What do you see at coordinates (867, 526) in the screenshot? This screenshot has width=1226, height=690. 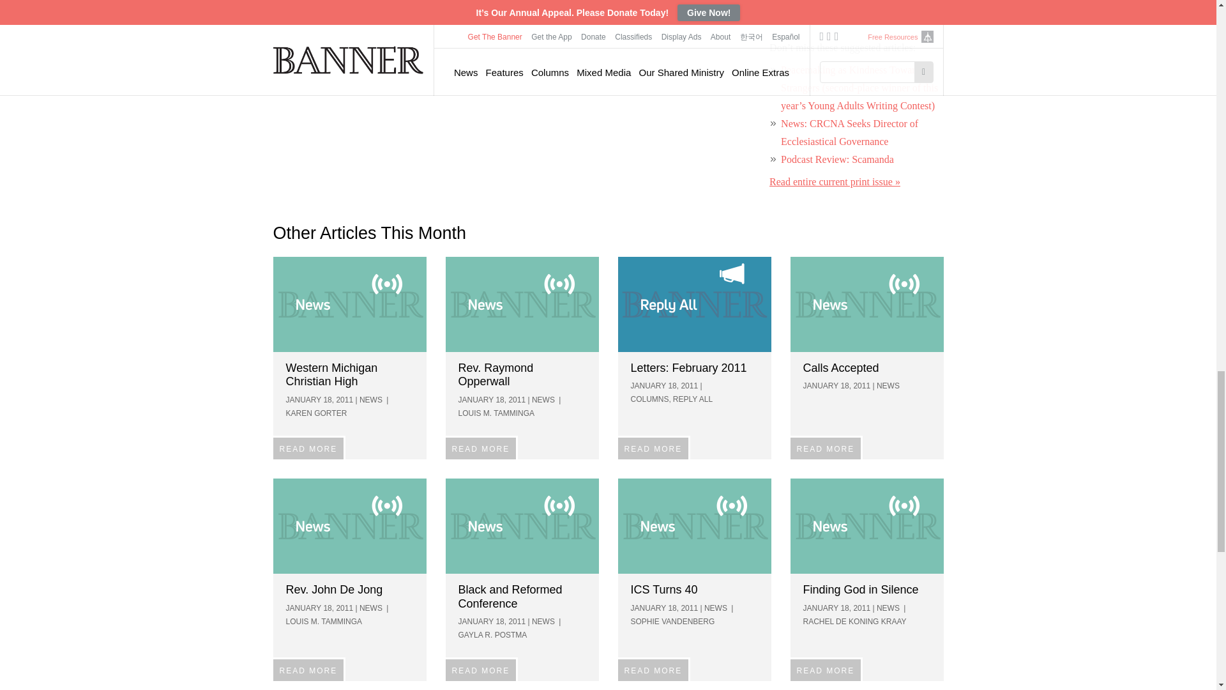 I see `News` at bounding box center [867, 526].